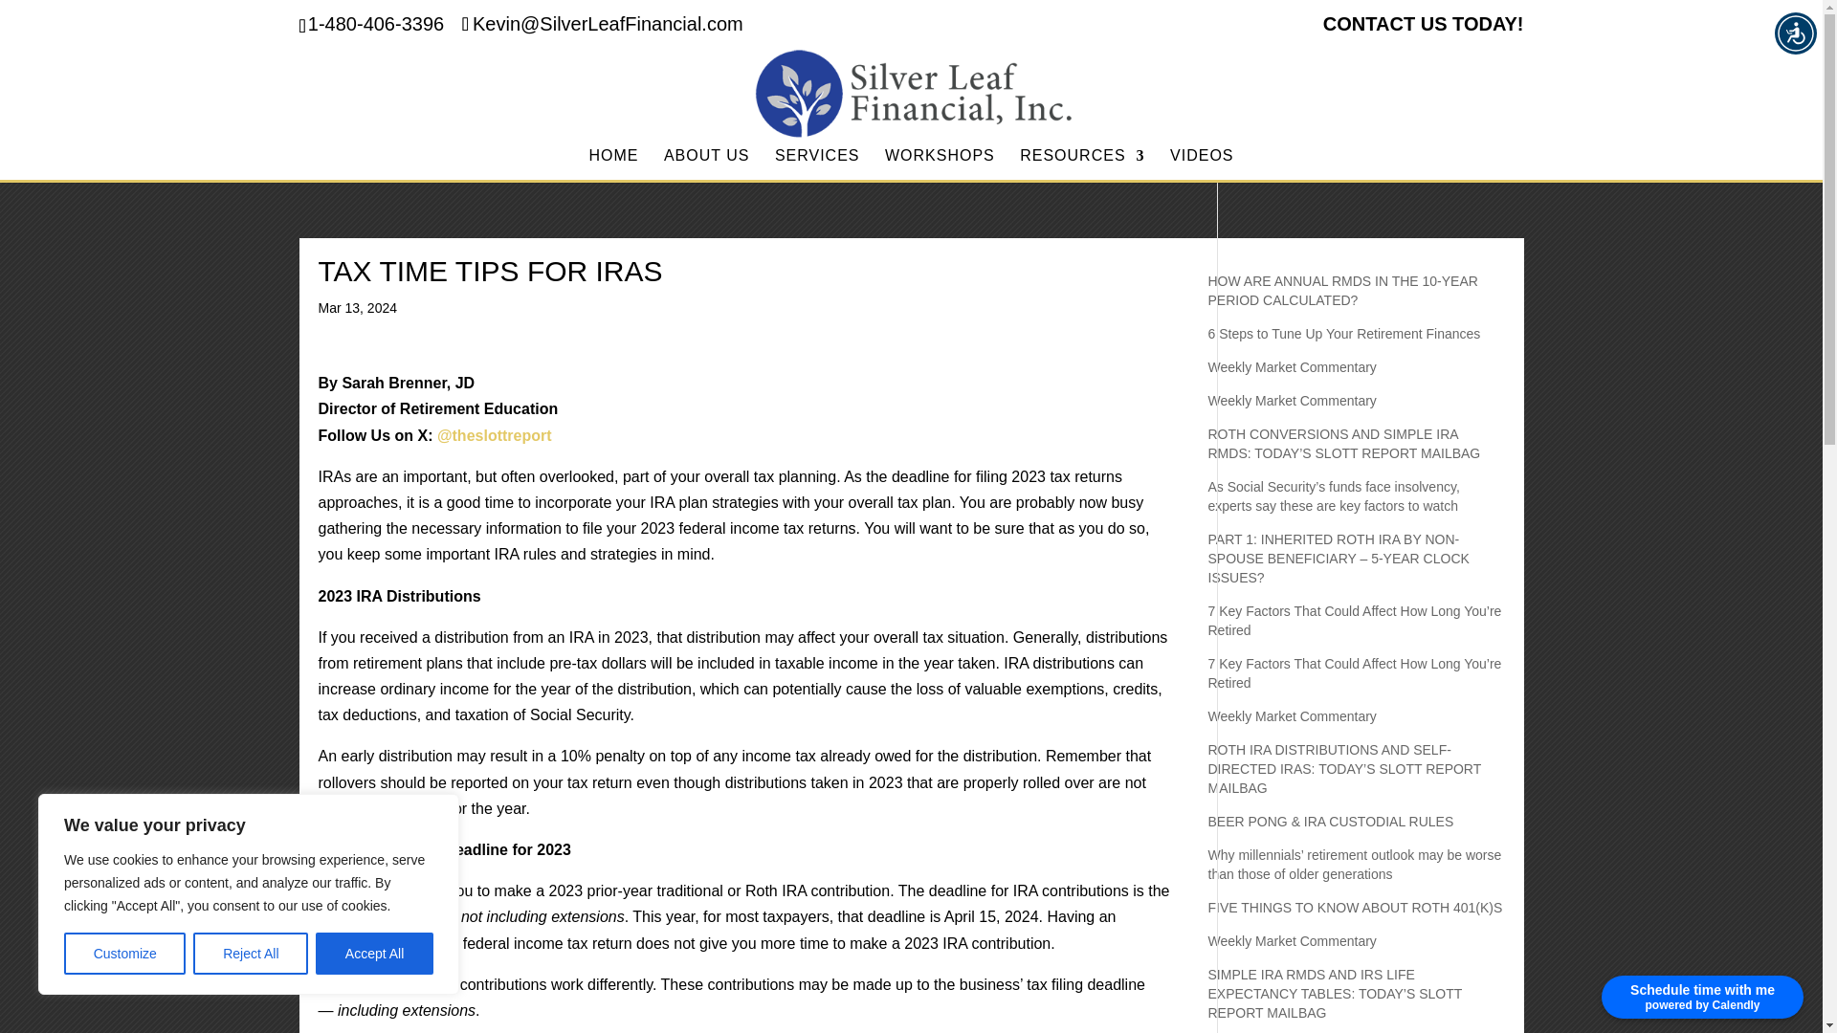 The image size is (1837, 1033). Describe the element at coordinates (1292, 400) in the screenshot. I see `Weekly Market Commentary` at that location.